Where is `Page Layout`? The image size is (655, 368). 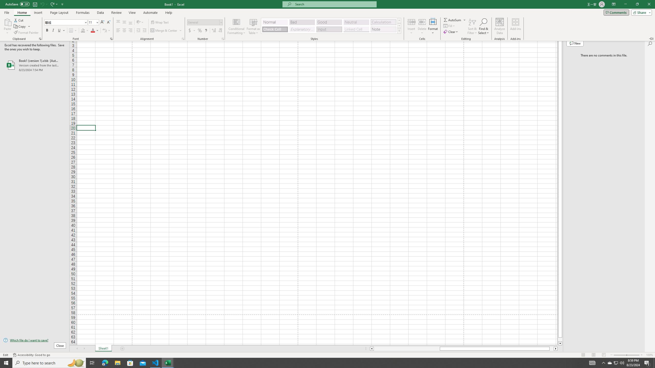
Page Layout is located at coordinates (156, 363).